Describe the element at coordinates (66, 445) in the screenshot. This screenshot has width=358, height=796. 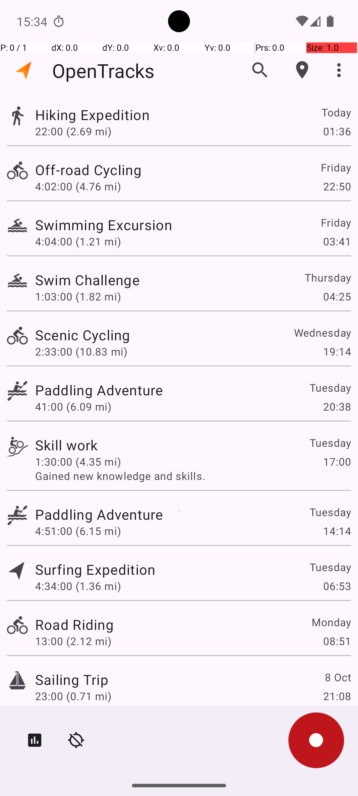
I see `Skill work` at that location.